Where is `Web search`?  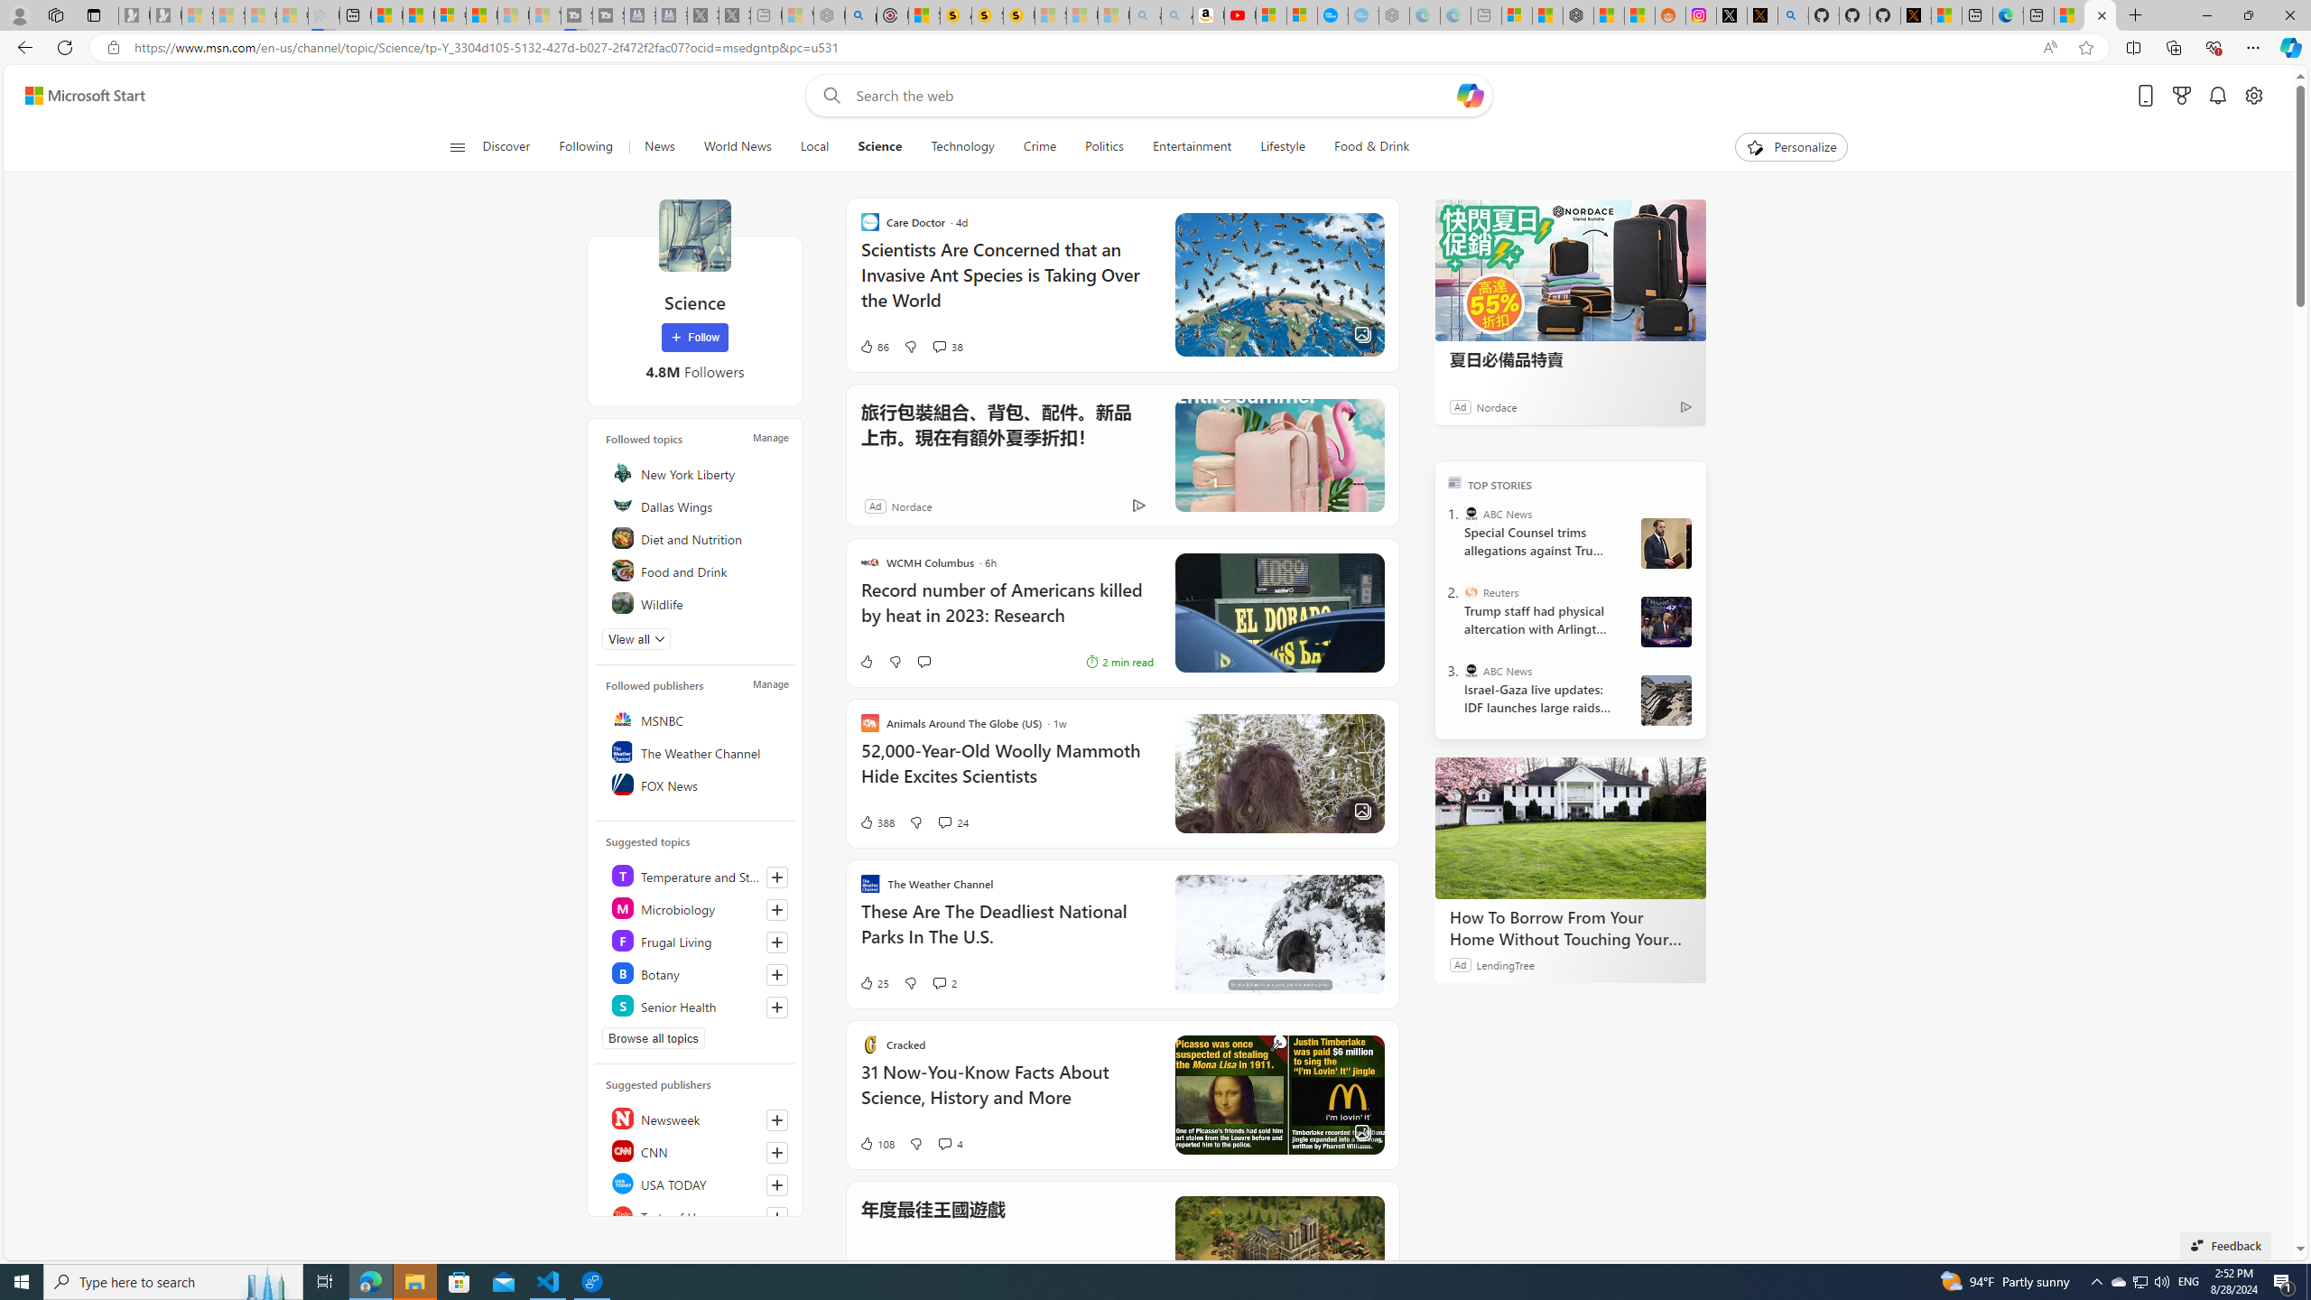
Web search is located at coordinates (827, 96).